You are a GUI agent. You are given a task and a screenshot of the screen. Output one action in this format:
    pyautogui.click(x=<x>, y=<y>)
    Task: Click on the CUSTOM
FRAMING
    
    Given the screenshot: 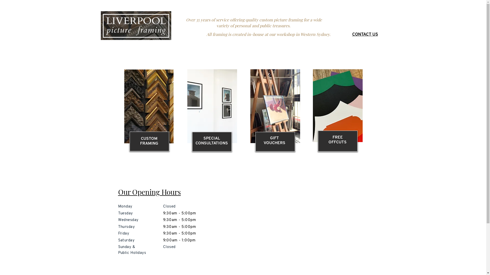 What is the action you would take?
    pyautogui.click(x=149, y=141)
    